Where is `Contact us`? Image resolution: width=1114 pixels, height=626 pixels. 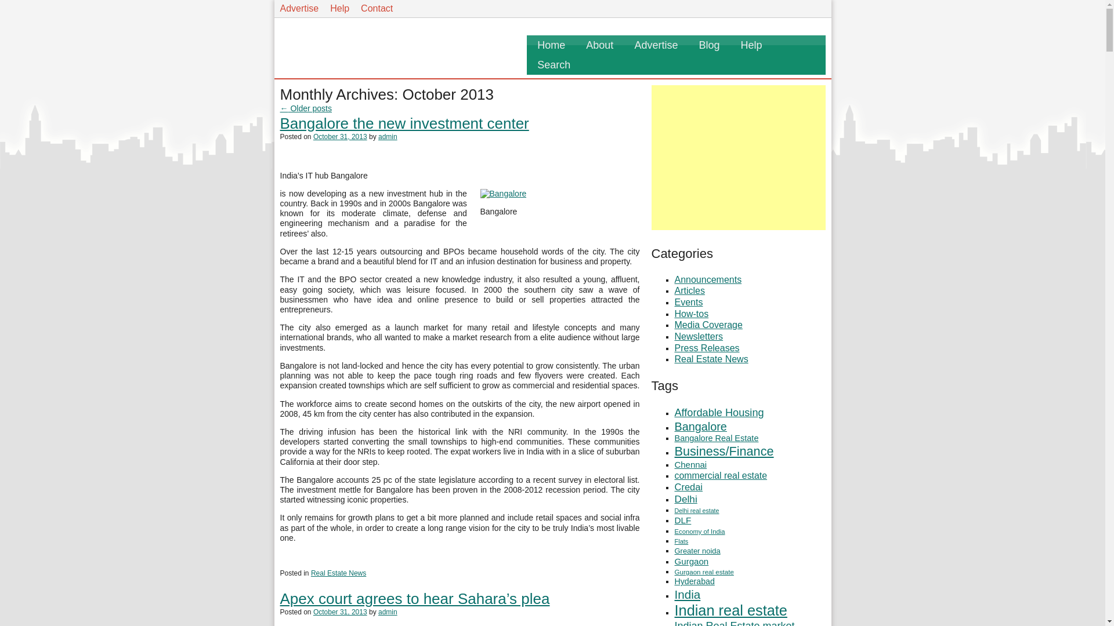 Contact us is located at coordinates (377, 9).